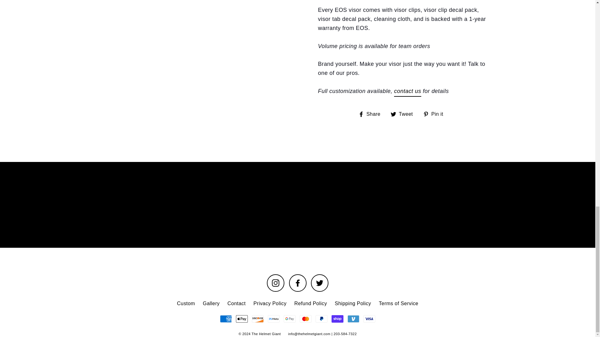  Describe the element at coordinates (276, 283) in the screenshot. I see `The Helmet Giant on Instagram` at that location.